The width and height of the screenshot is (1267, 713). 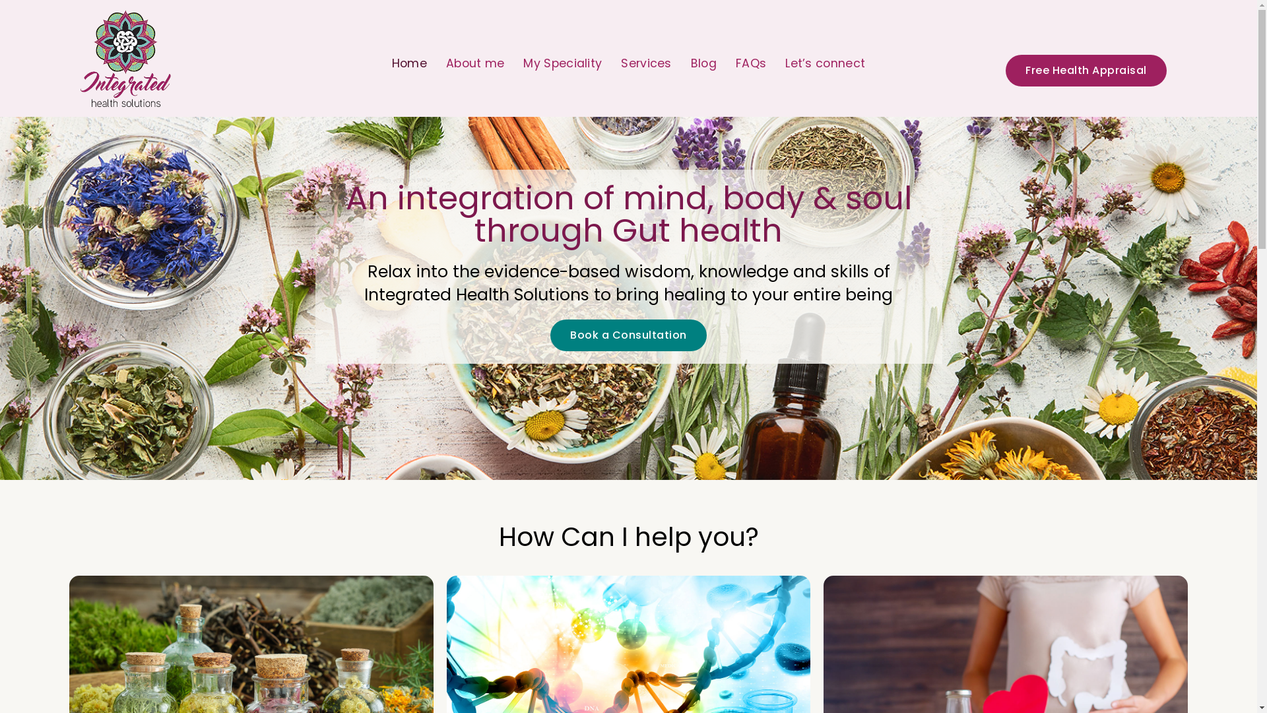 I want to click on FAQs, so click(x=751, y=63).